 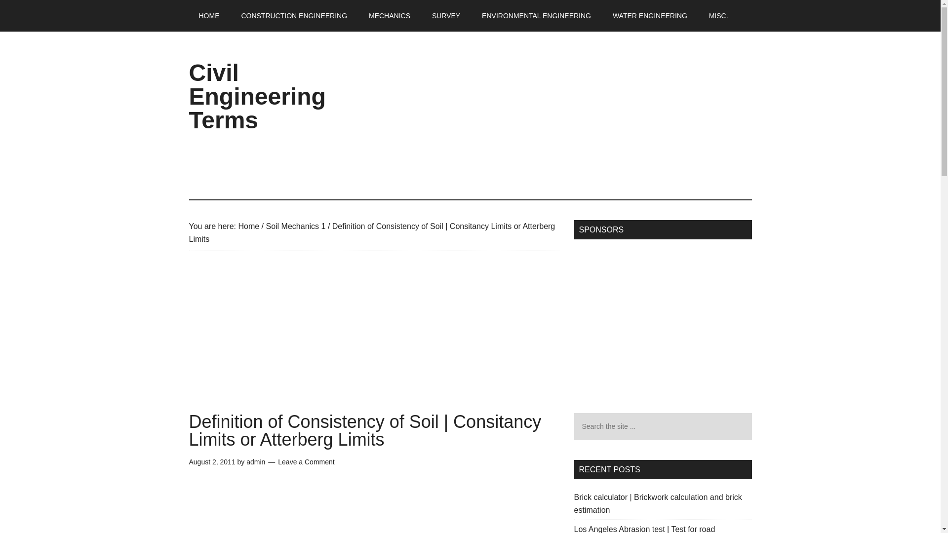 I want to click on ENVIRONMENTAL ENGINEERING, so click(x=536, y=16).